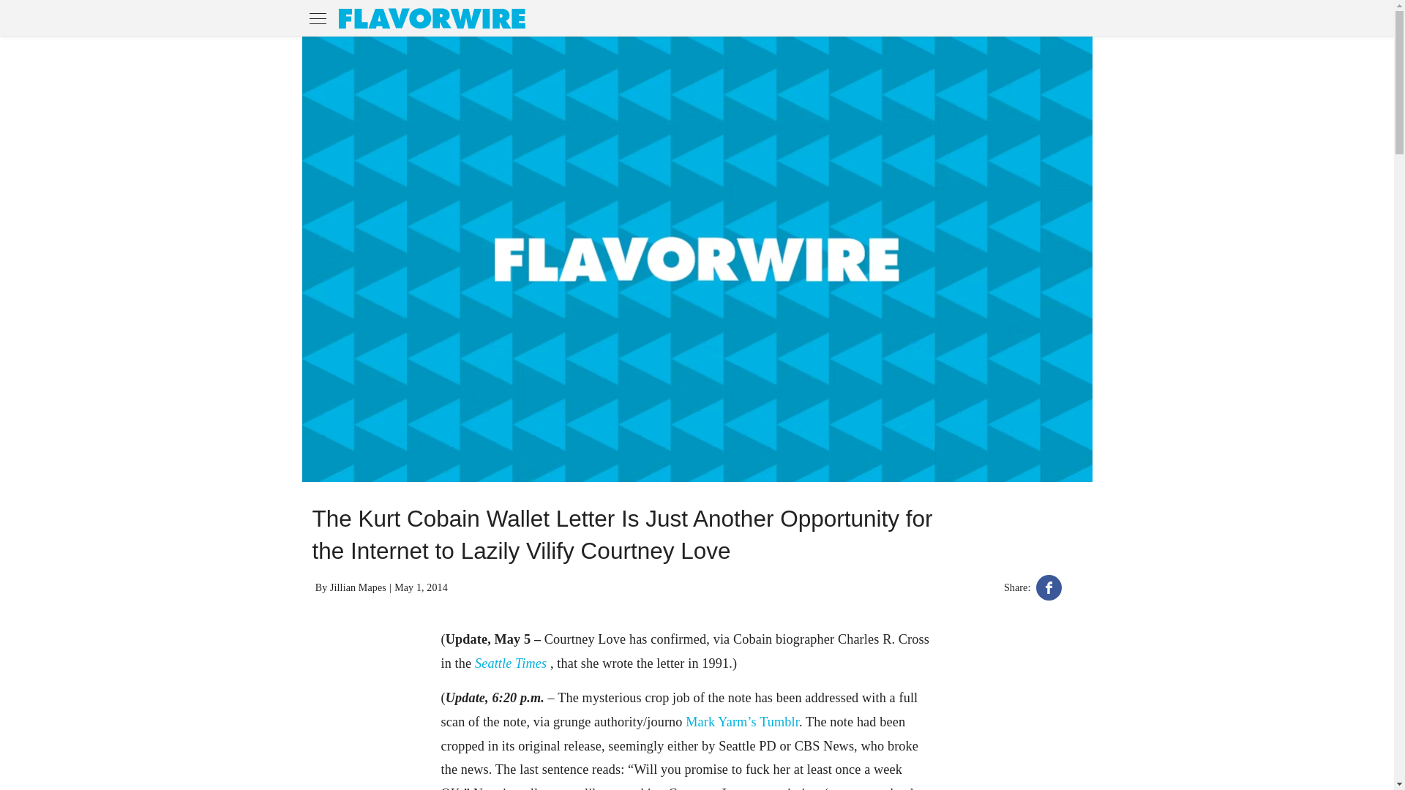  Describe the element at coordinates (432, 18) in the screenshot. I see `Flavorwire` at that location.